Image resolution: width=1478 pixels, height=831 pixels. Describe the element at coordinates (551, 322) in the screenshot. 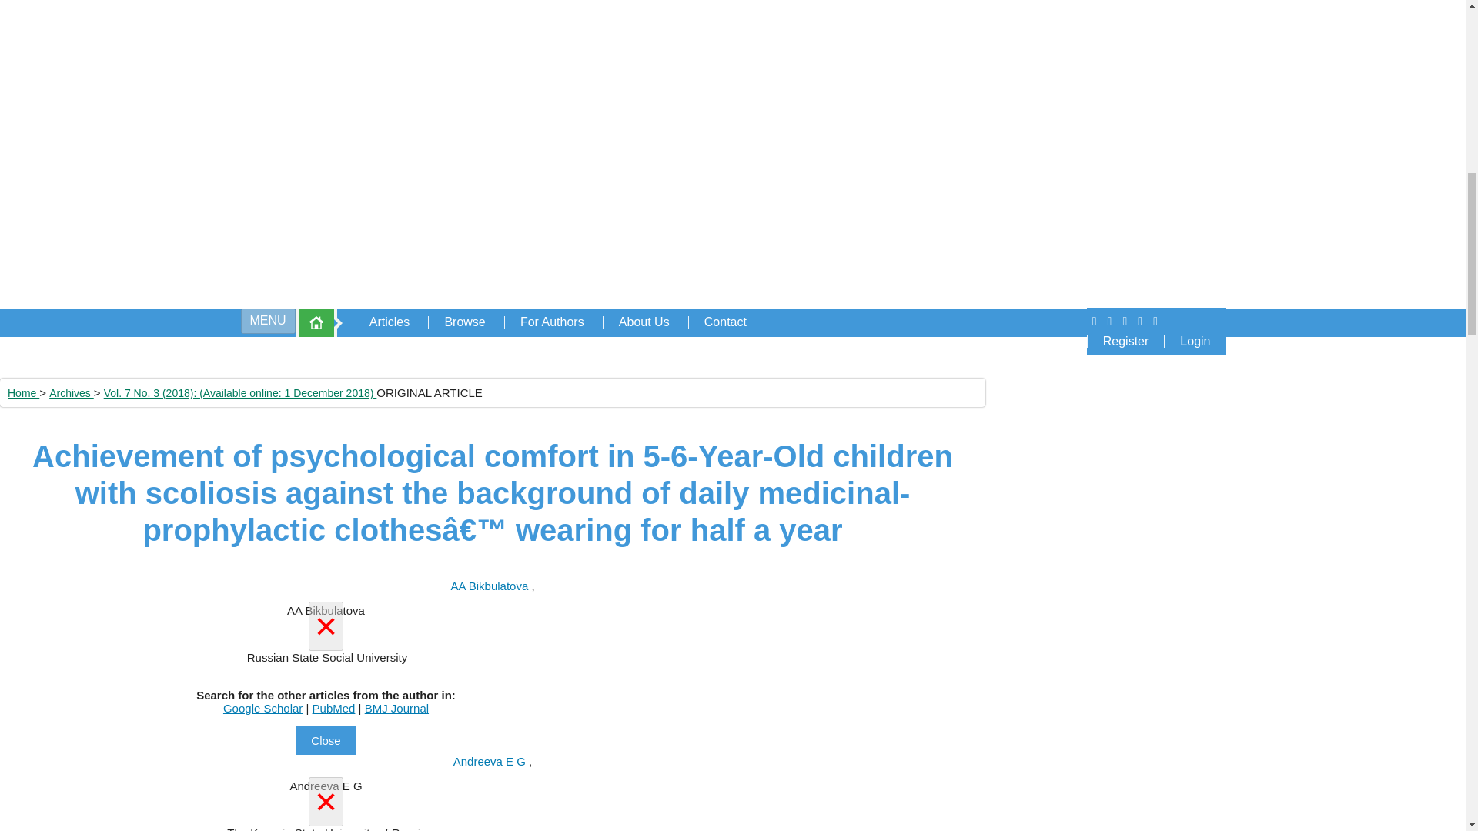

I see `For Authors` at that location.